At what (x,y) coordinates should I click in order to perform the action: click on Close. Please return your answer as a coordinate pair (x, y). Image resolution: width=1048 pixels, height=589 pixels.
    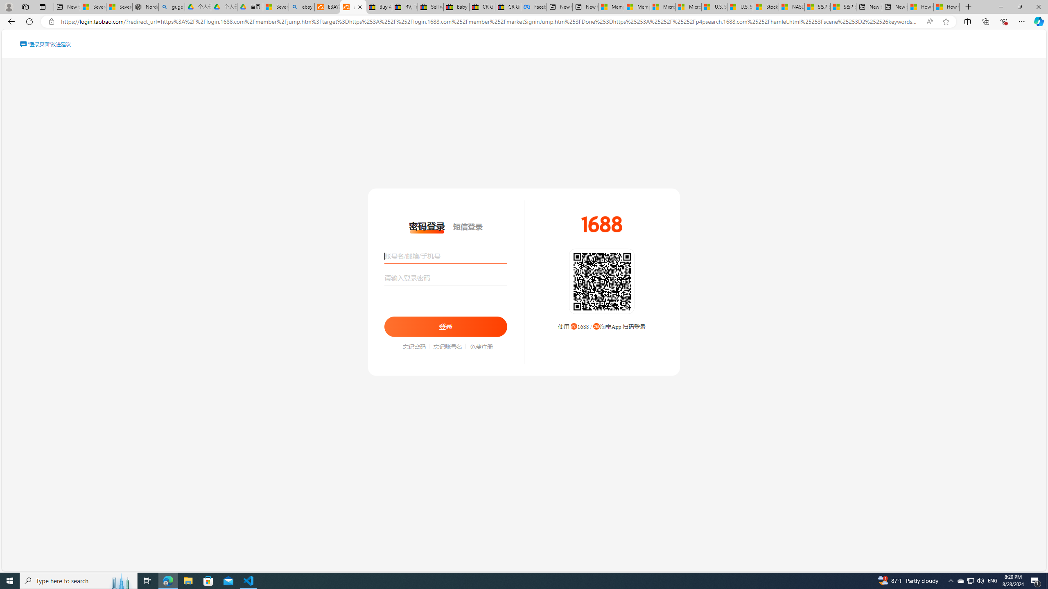
    Looking at the image, I should click on (1038, 7).